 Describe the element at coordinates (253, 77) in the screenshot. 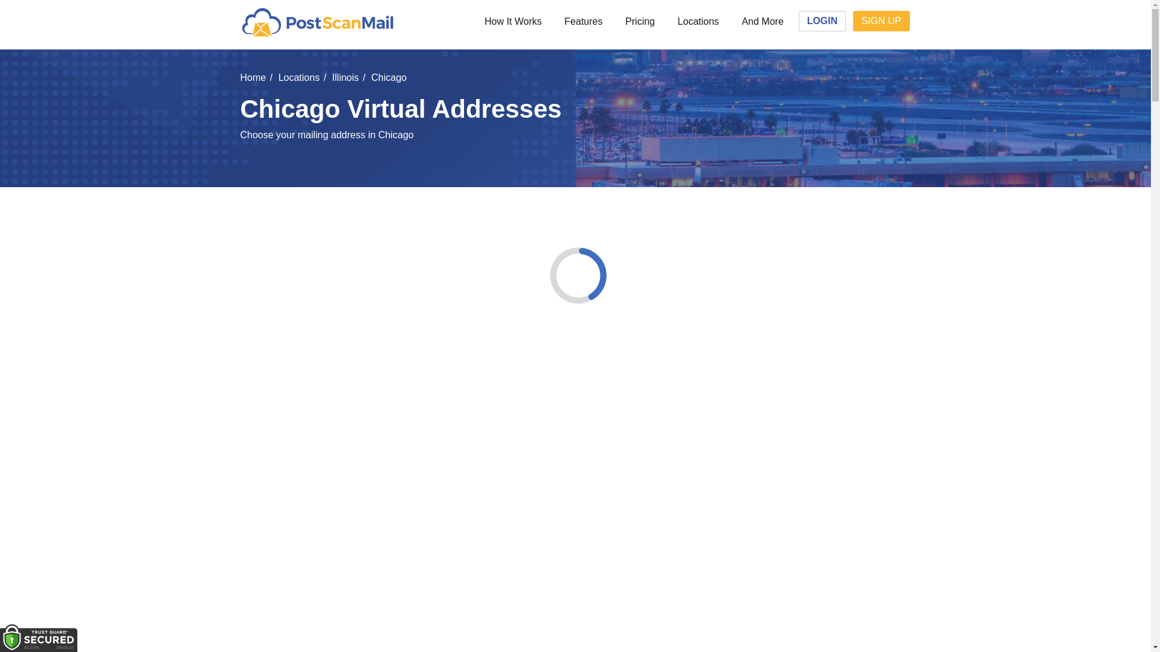

I see `Home` at that location.